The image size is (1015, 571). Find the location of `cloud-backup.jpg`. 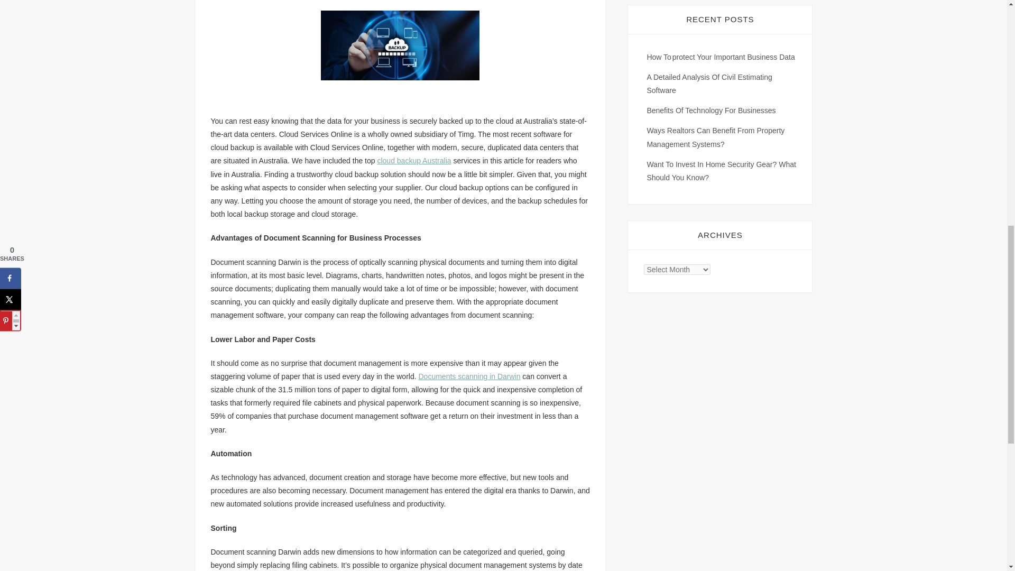

cloud-backup.jpg is located at coordinates (400, 45).